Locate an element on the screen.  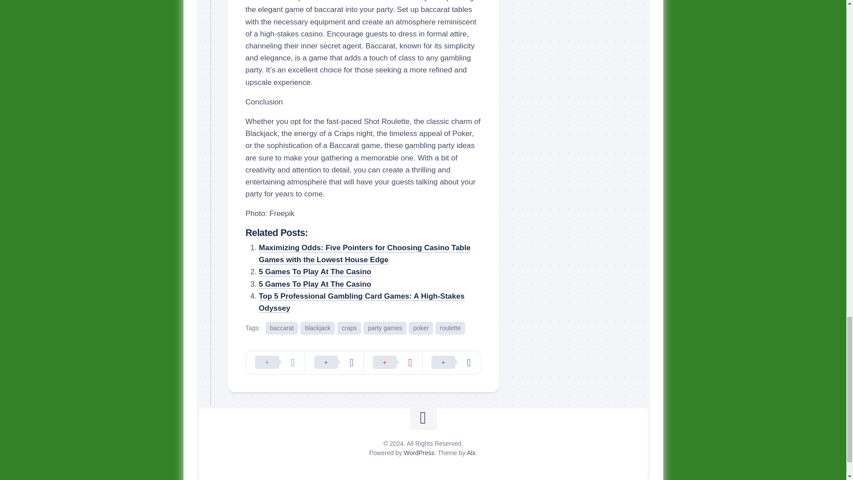
baccarat is located at coordinates (282, 328).